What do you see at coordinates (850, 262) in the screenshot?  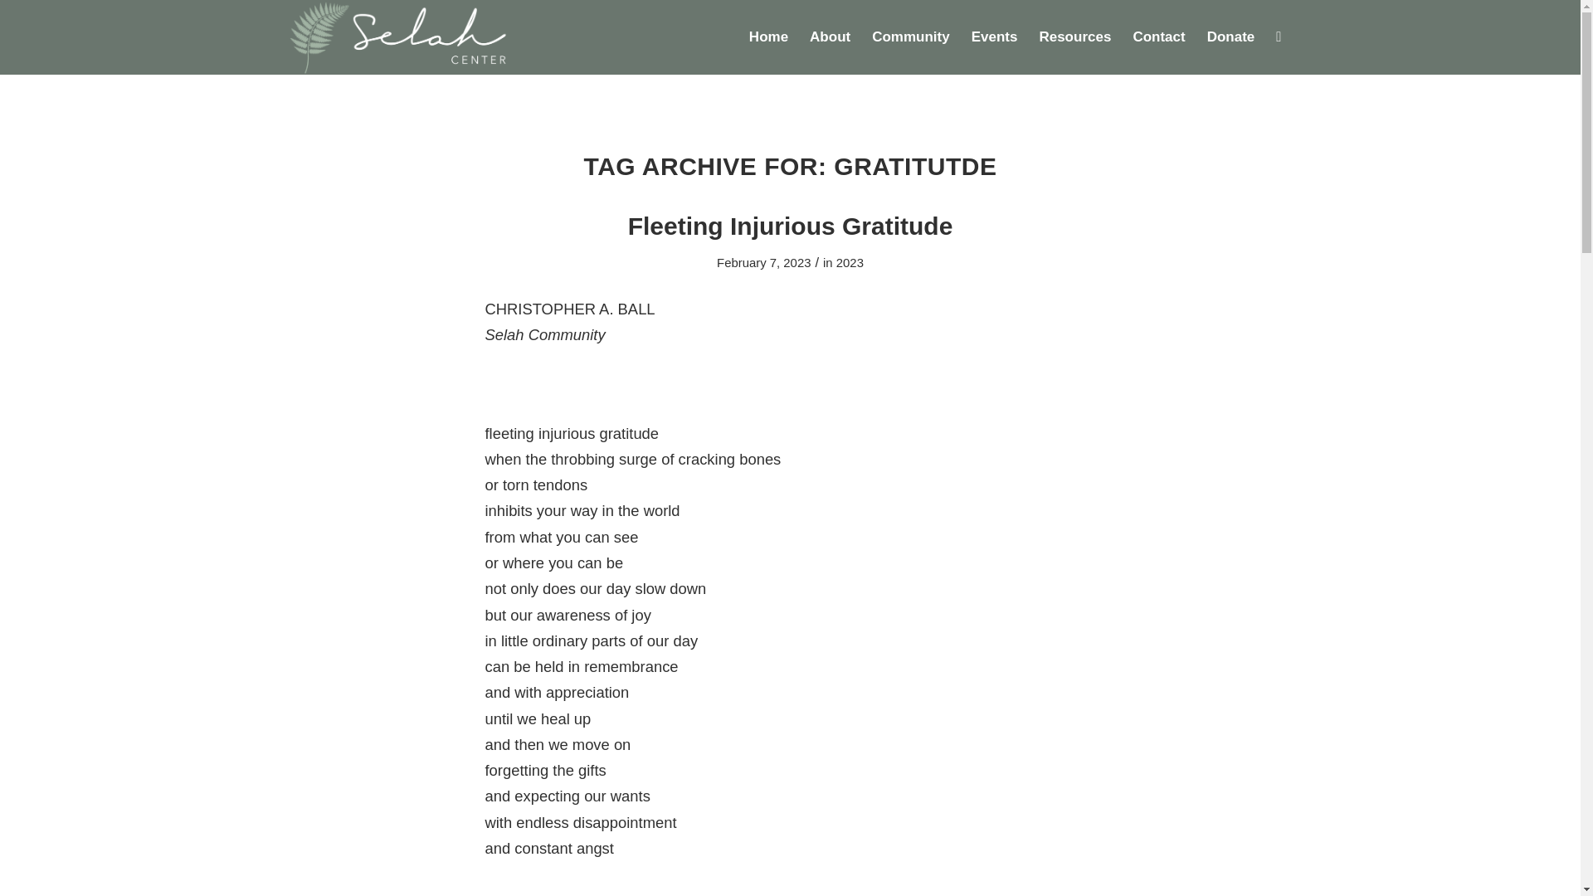 I see `2023` at bounding box center [850, 262].